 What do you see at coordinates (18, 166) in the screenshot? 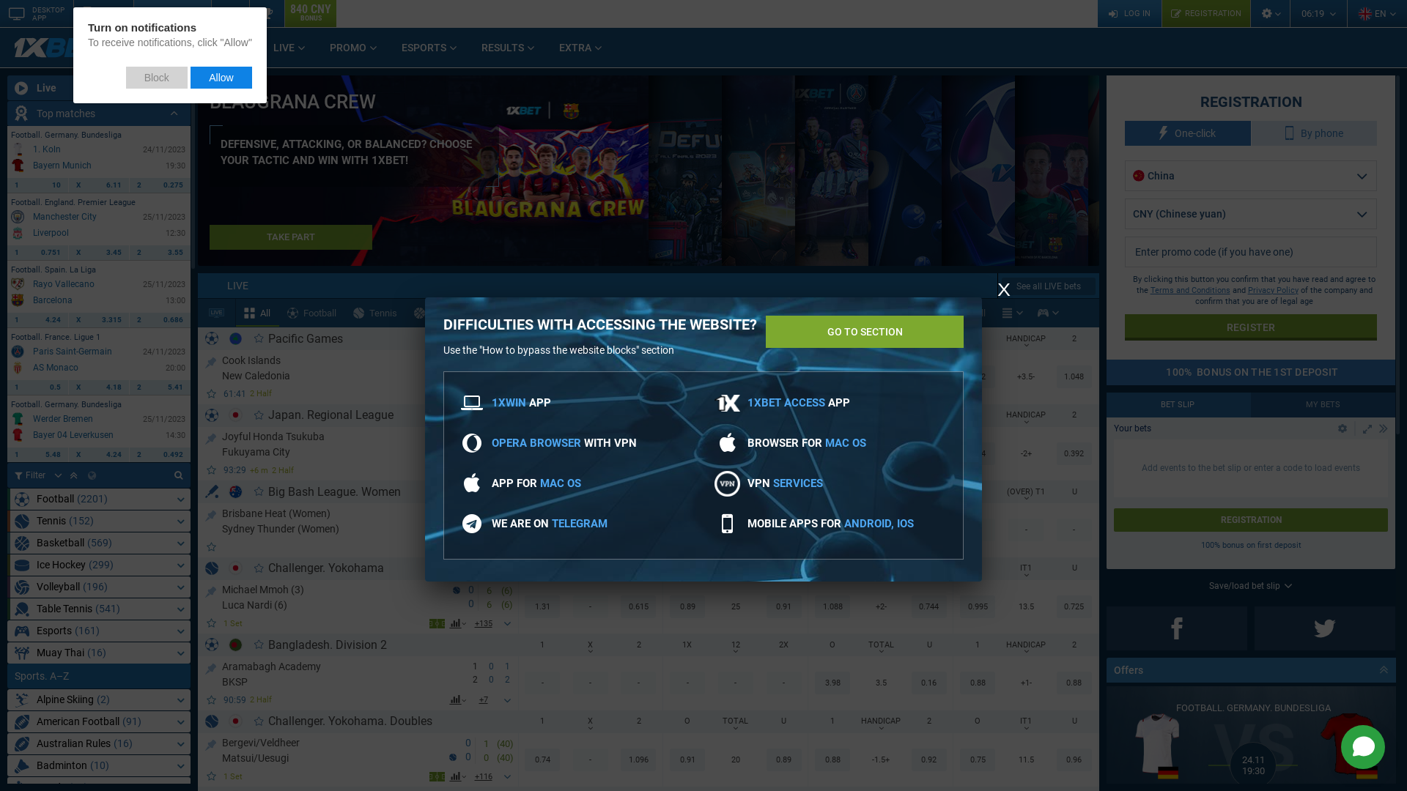
I see `Bayern Munich. Munich` at bounding box center [18, 166].